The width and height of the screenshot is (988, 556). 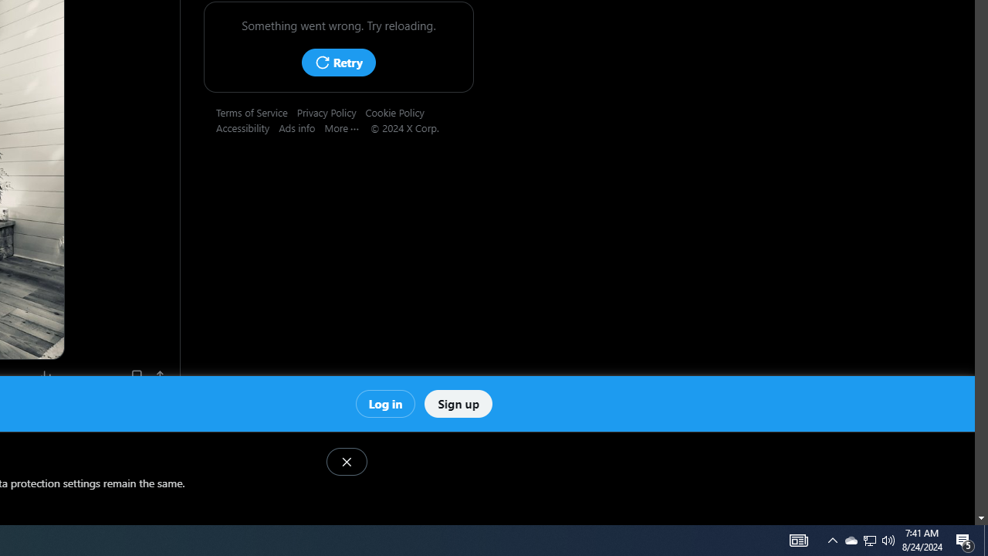 I want to click on More, so click(x=347, y=127).